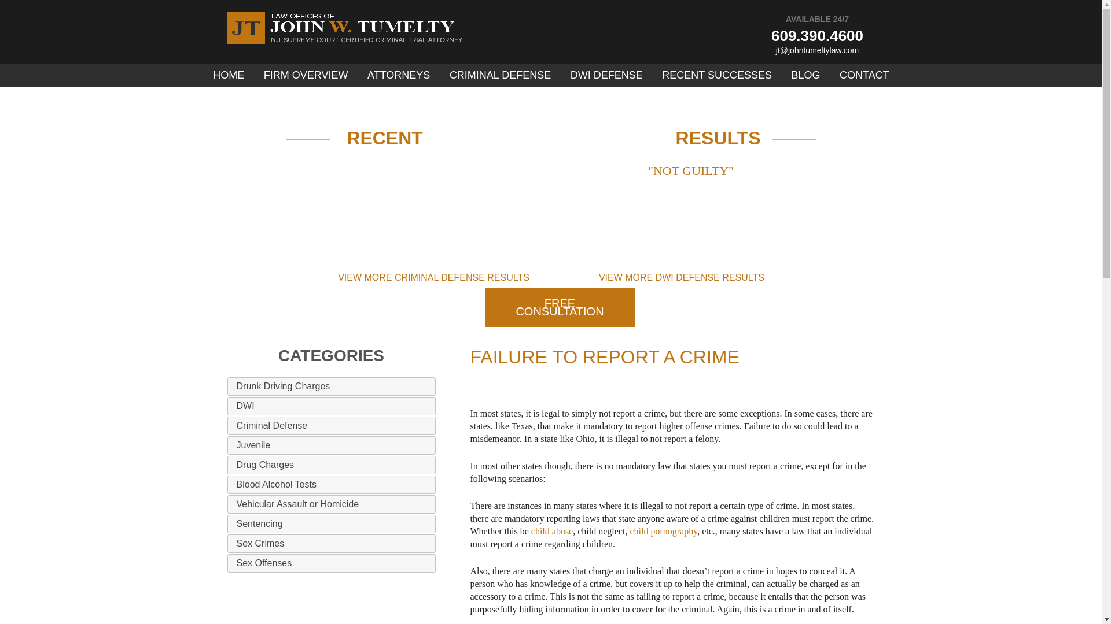 This screenshot has width=1111, height=624. Describe the element at coordinates (228, 75) in the screenshot. I see `HOME` at that location.